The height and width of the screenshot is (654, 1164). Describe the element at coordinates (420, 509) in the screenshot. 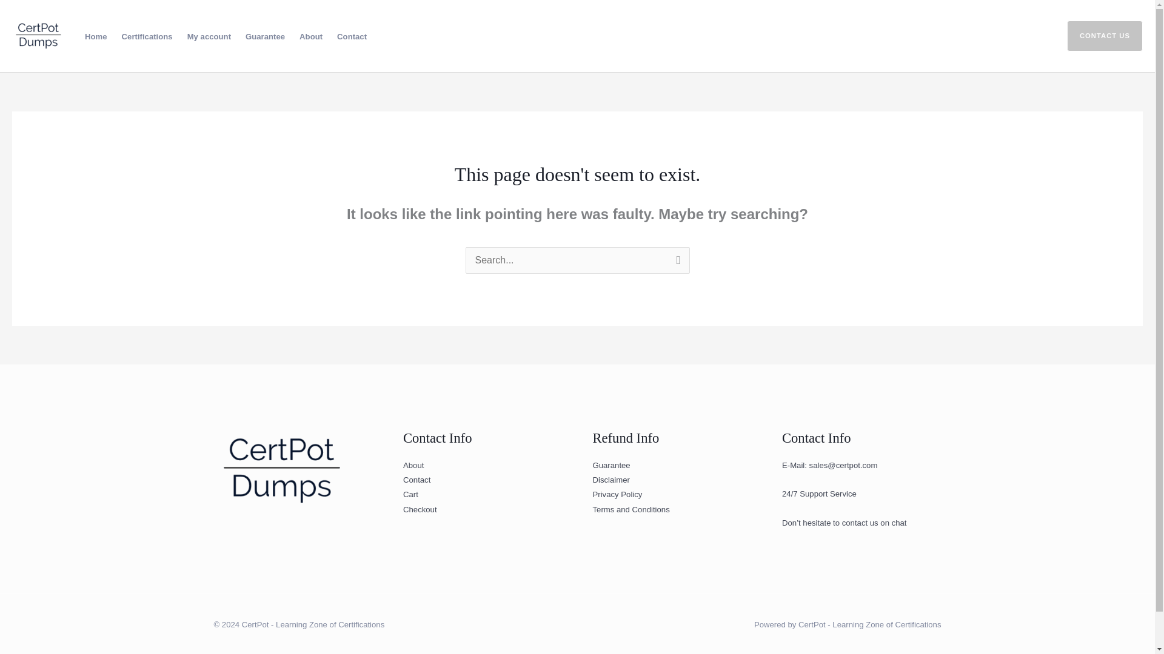

I see `Checkout` at that location.